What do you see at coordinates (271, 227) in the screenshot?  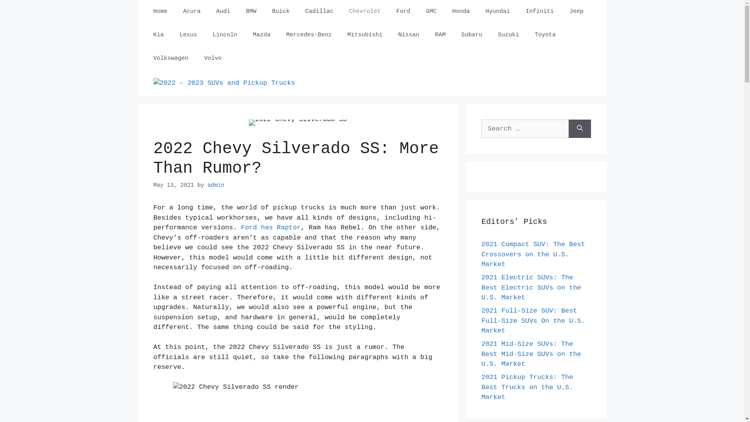 I see `Ford has Raptor` at bounding box center [271, 227].